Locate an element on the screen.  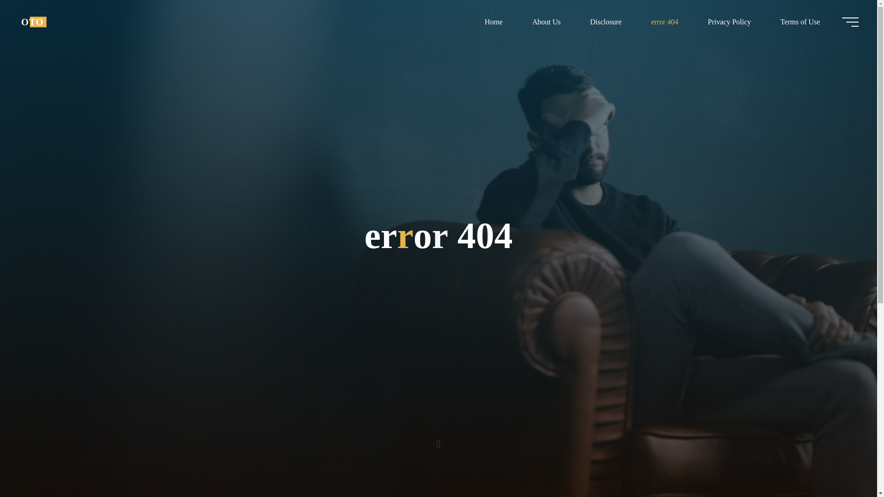
Home is located at coordinates (494, 22).